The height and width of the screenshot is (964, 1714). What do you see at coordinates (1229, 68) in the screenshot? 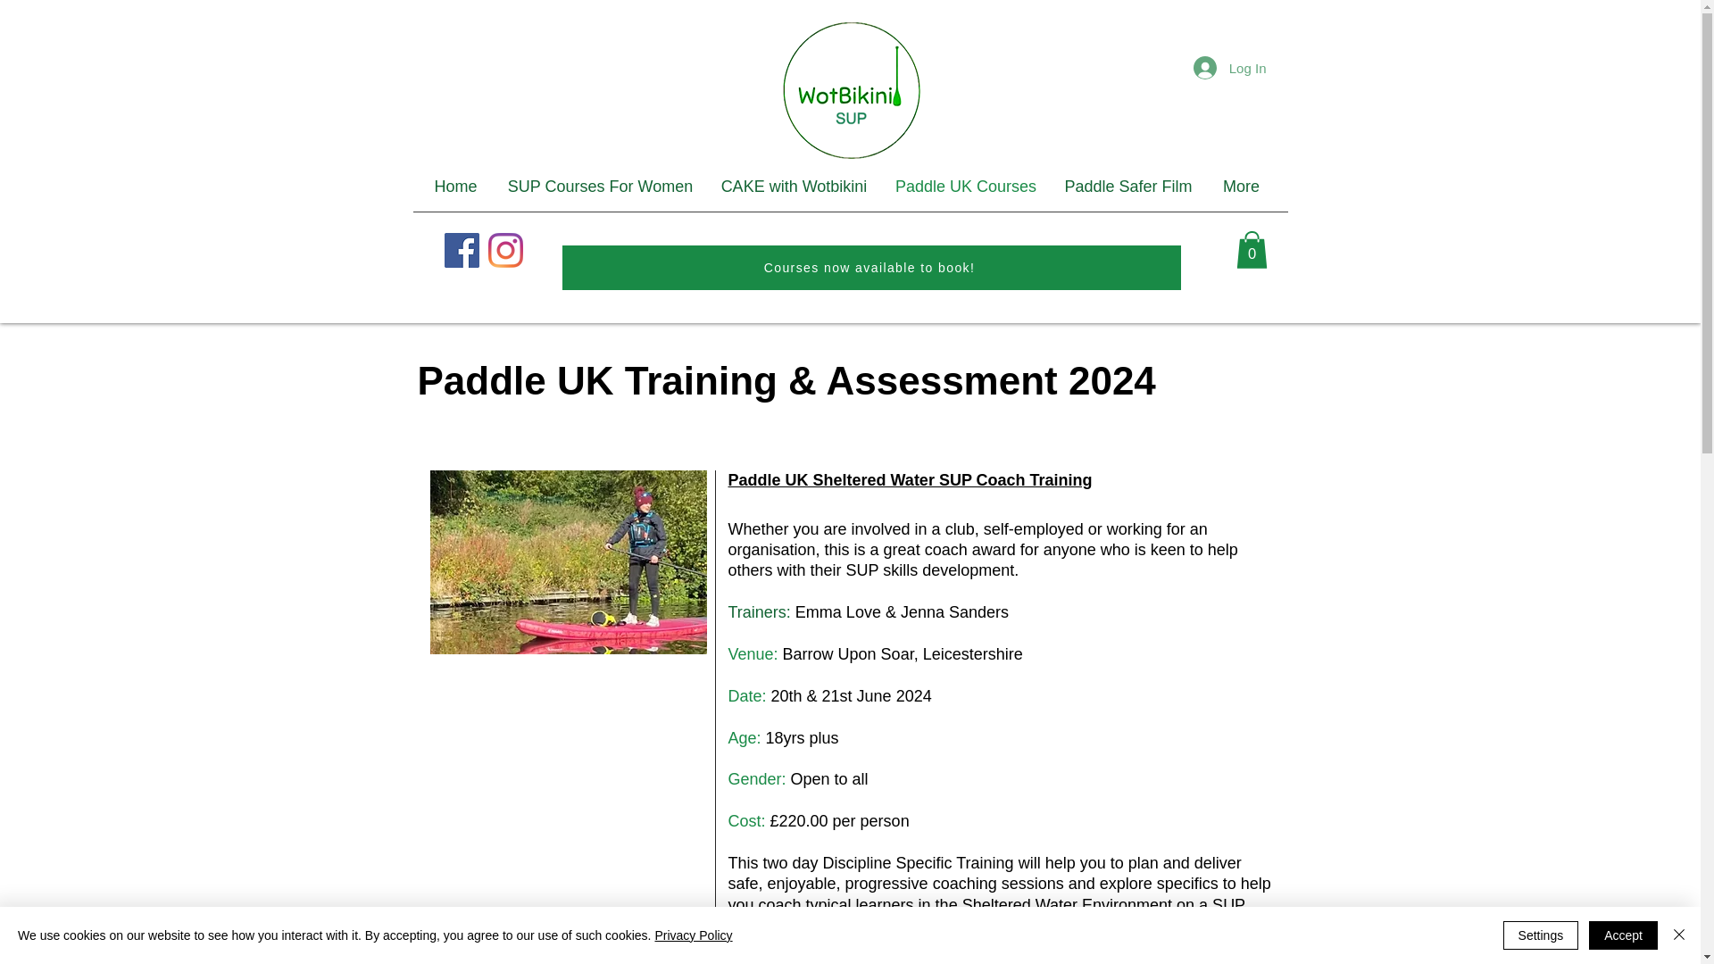
I see `Log In` at bounding box center [1229, 68].